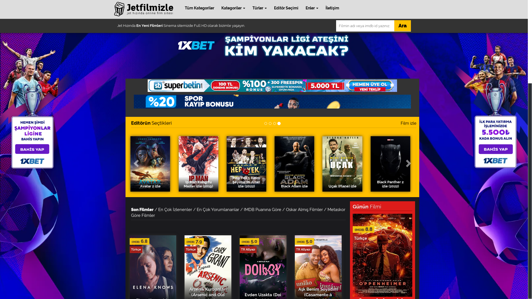  I want to click on Ana Sayfa, so click(144, 9).